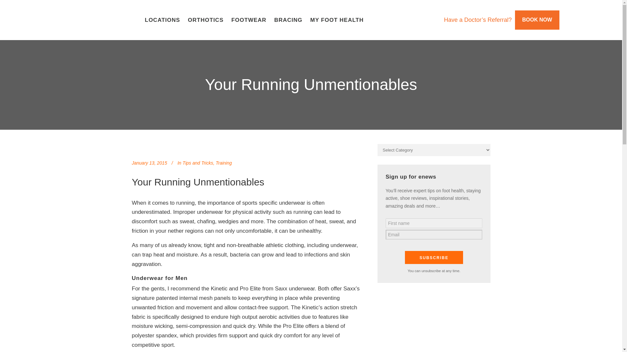  Describe the element at coordinates (288, 20) in the screenshot. I see `BRACING` at that location.